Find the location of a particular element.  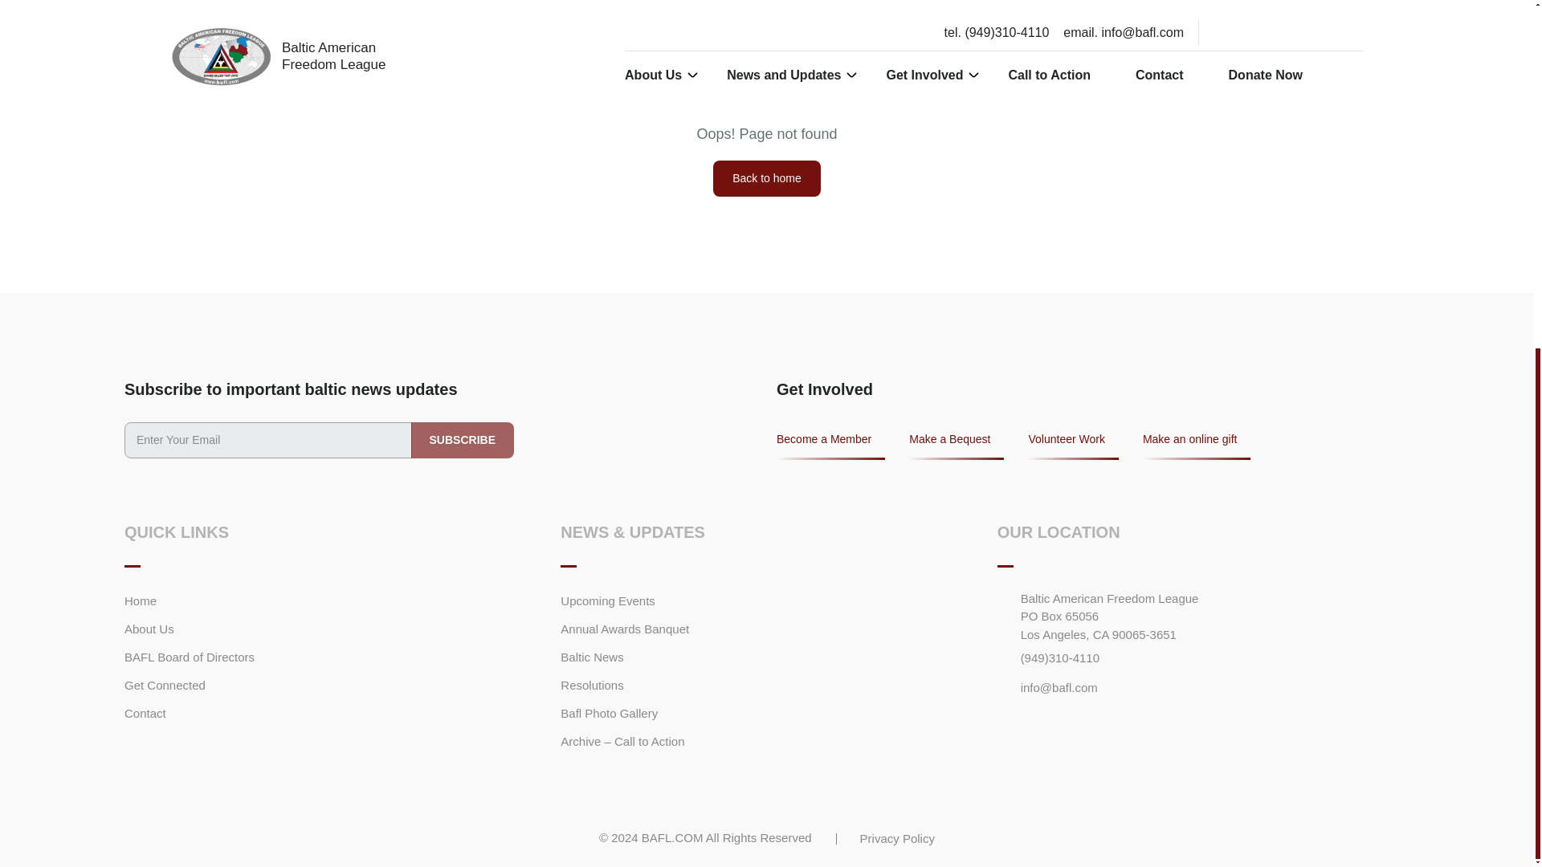

Volunteer Work is located at coordinates (1073, 445).